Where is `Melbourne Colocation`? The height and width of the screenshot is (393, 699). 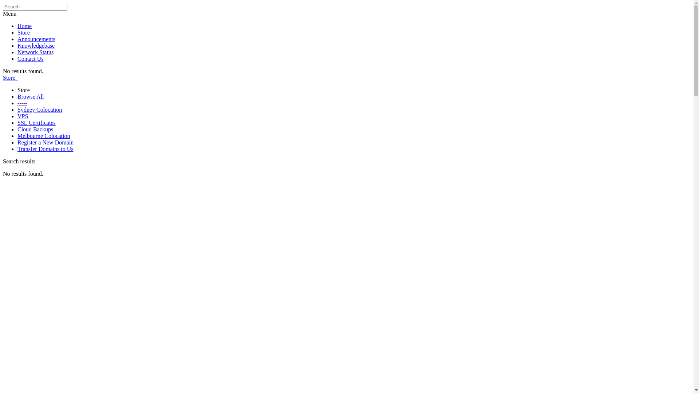 Melbourne Colocation is located at coordinates (44, 136).